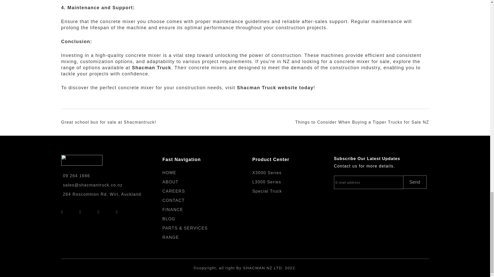  Describe the element at coordinates (173, 210) in the screenshot. I see `FINANCE` at that location.